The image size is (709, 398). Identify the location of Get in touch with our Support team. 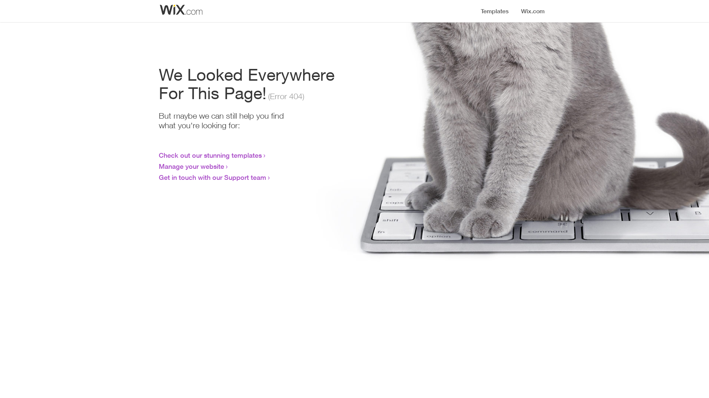
(213, 177).